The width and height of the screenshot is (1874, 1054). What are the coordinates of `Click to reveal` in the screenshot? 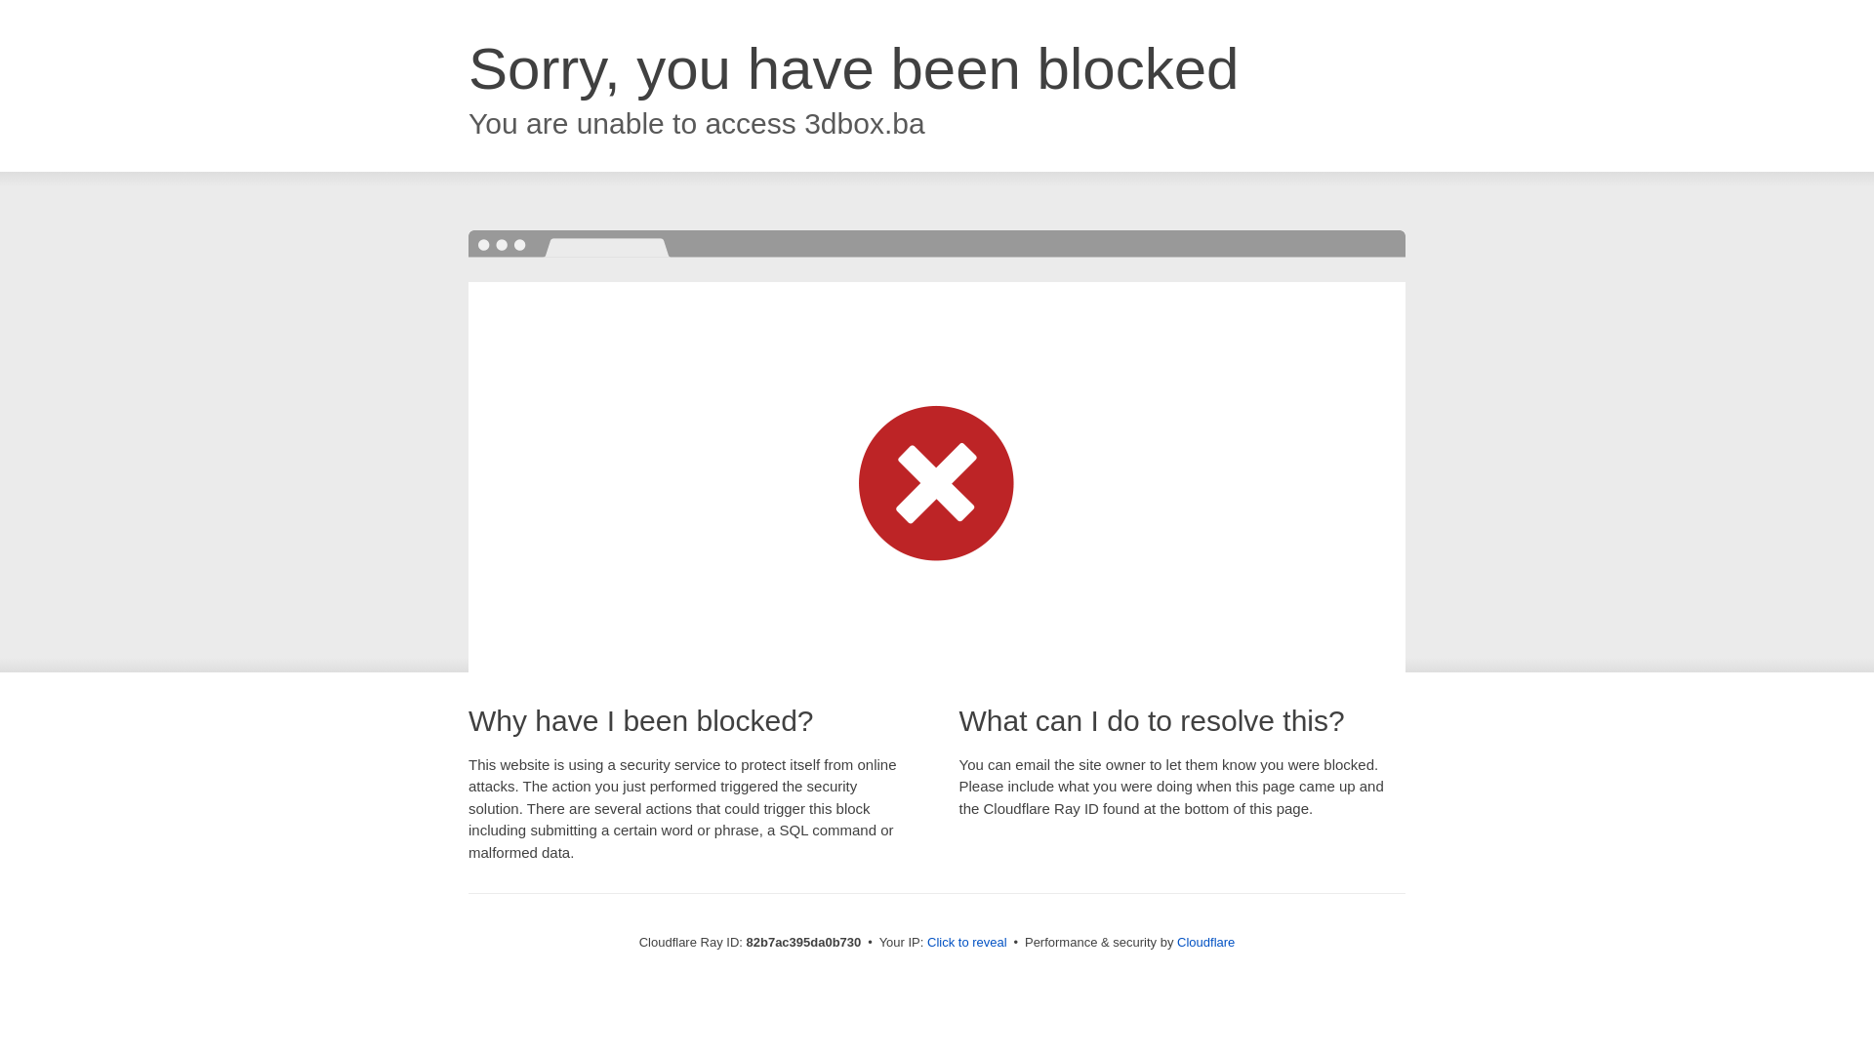 It's located at (967, 943).